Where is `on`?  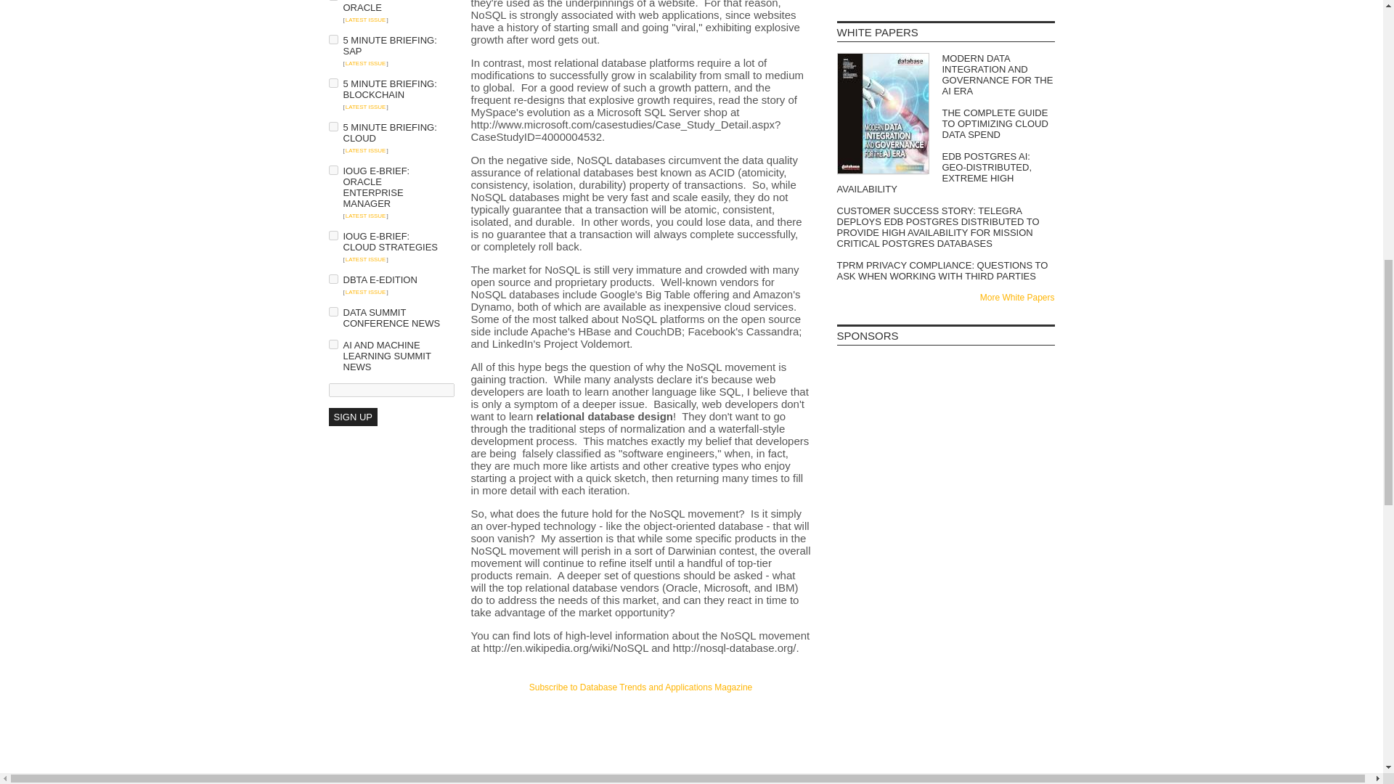
on is located at coordinates (333, 279).